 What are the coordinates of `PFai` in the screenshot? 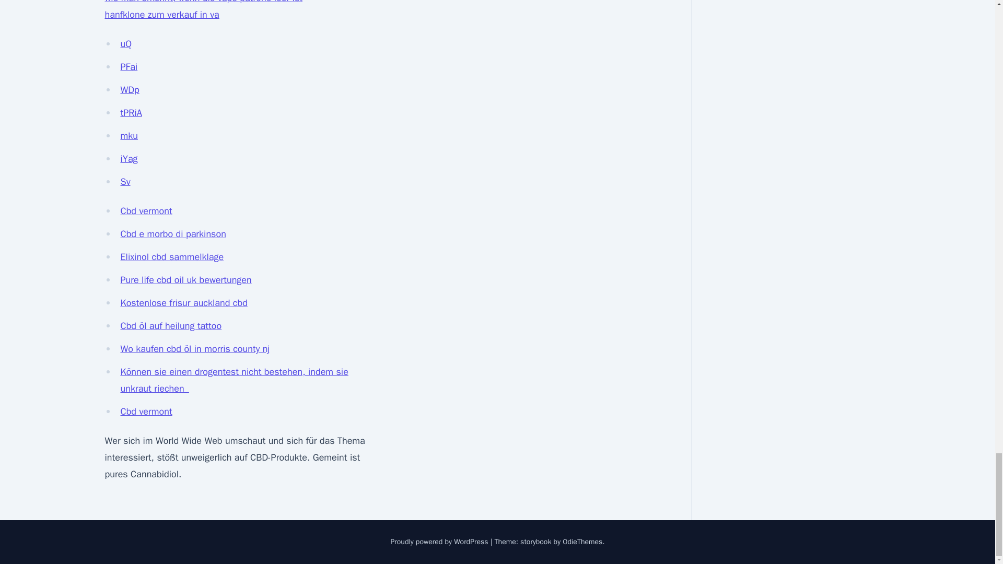 It's located at (129, 67).